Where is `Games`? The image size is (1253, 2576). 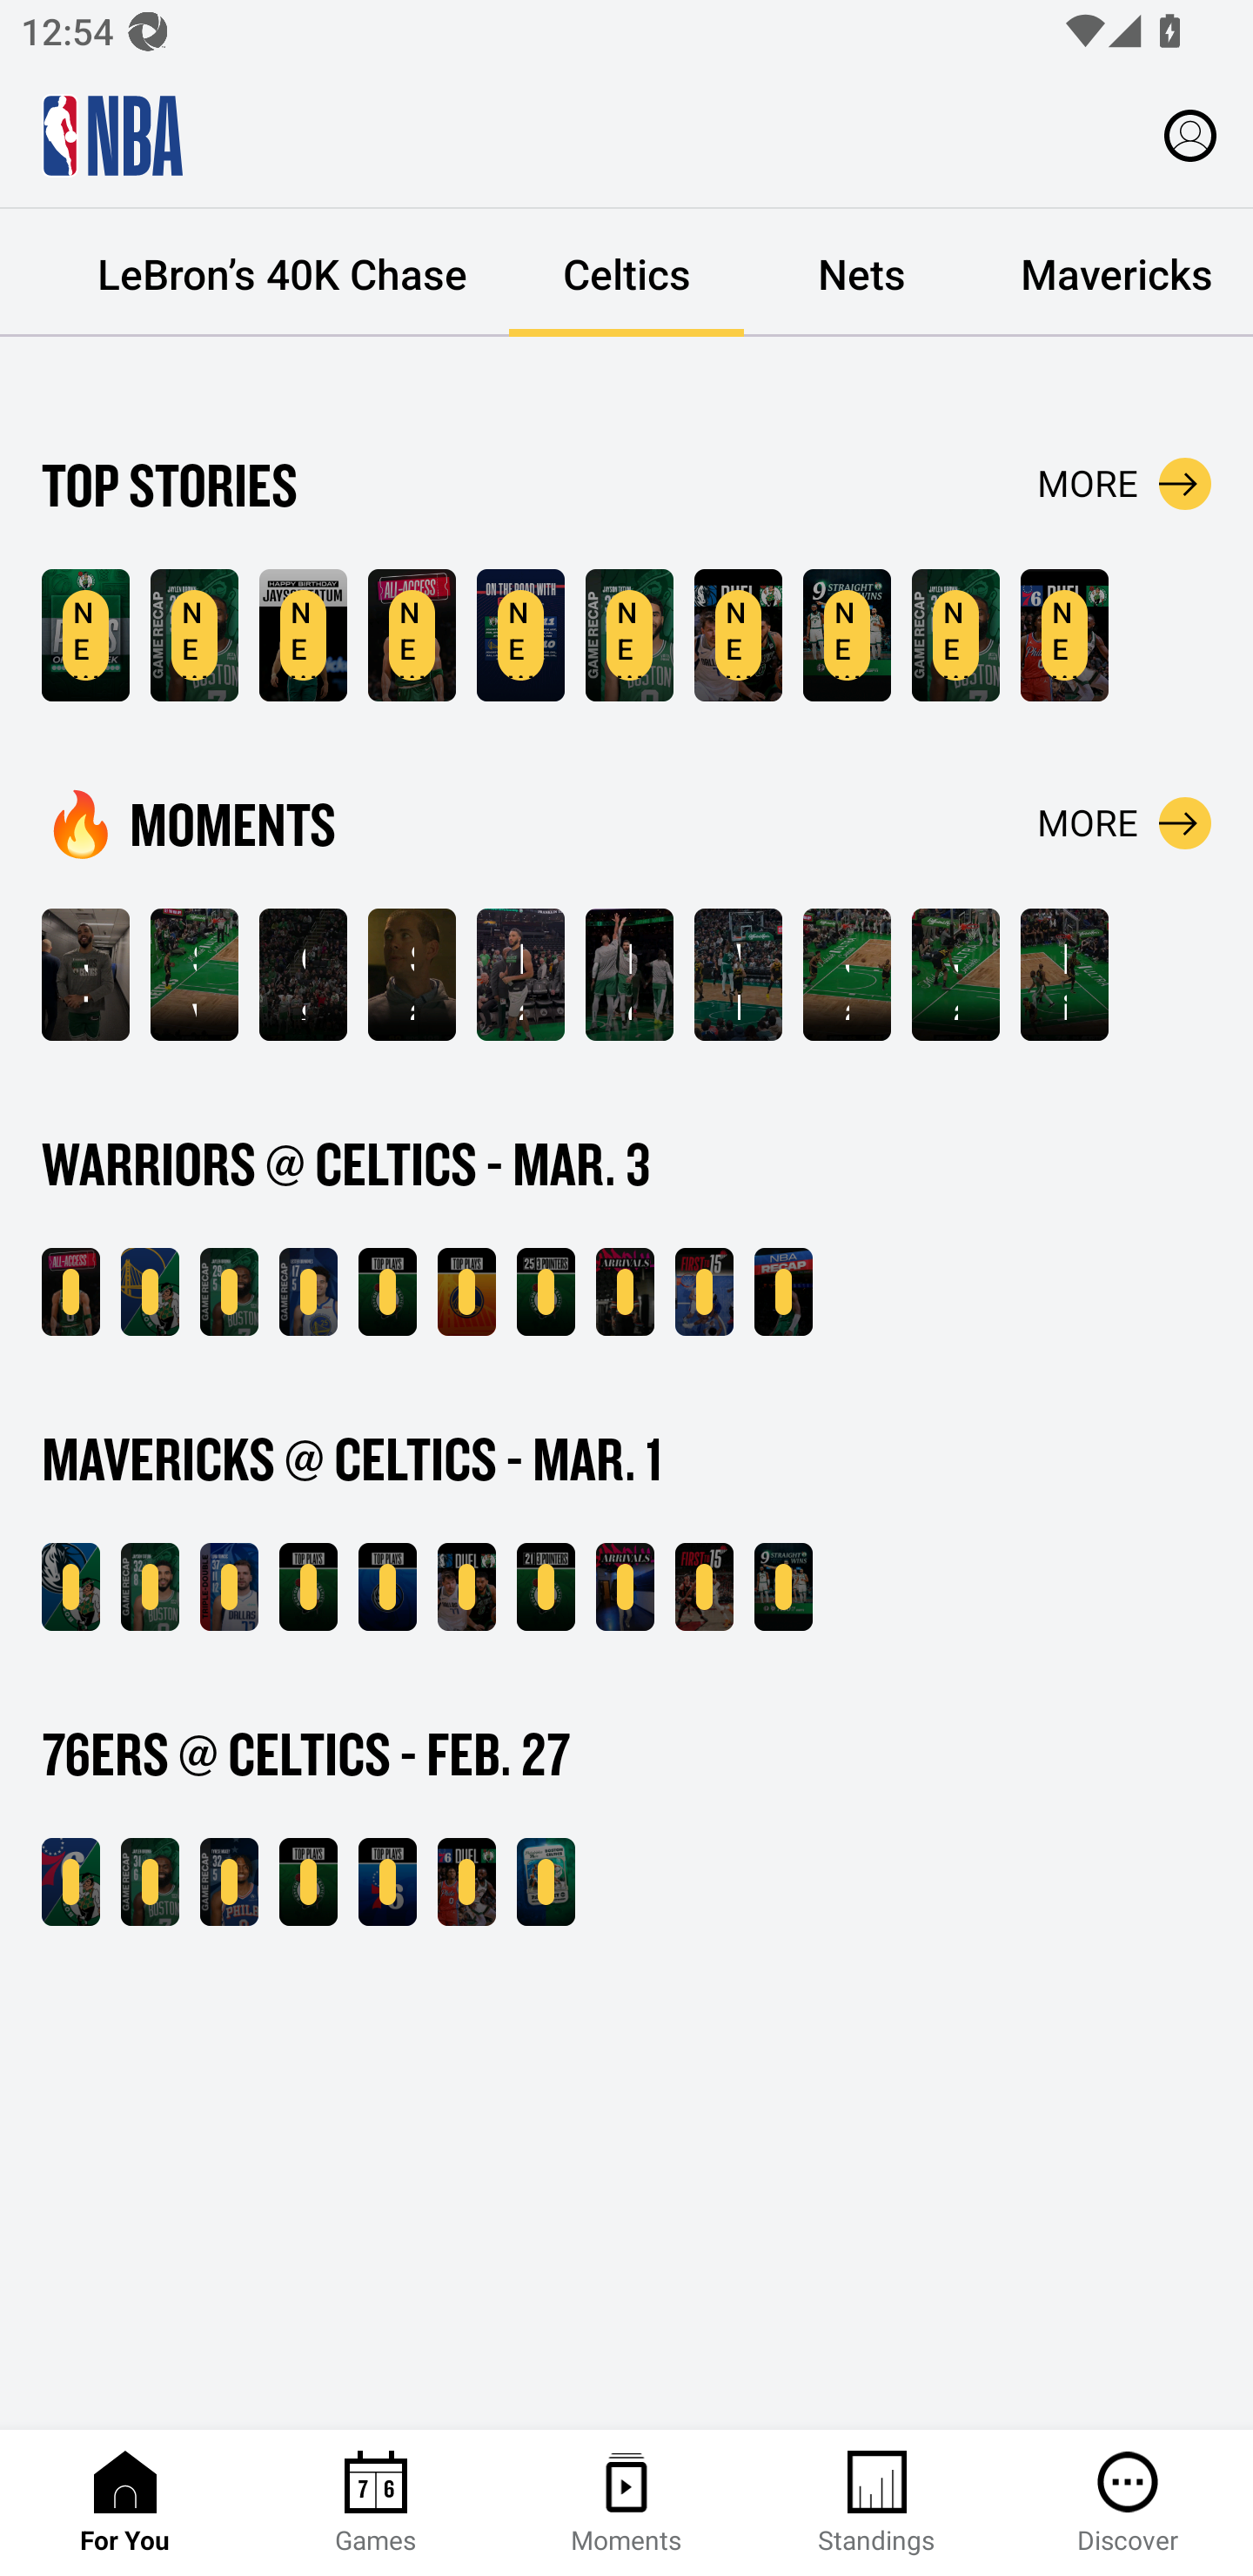 Games is located at coordinates (376, 2503).